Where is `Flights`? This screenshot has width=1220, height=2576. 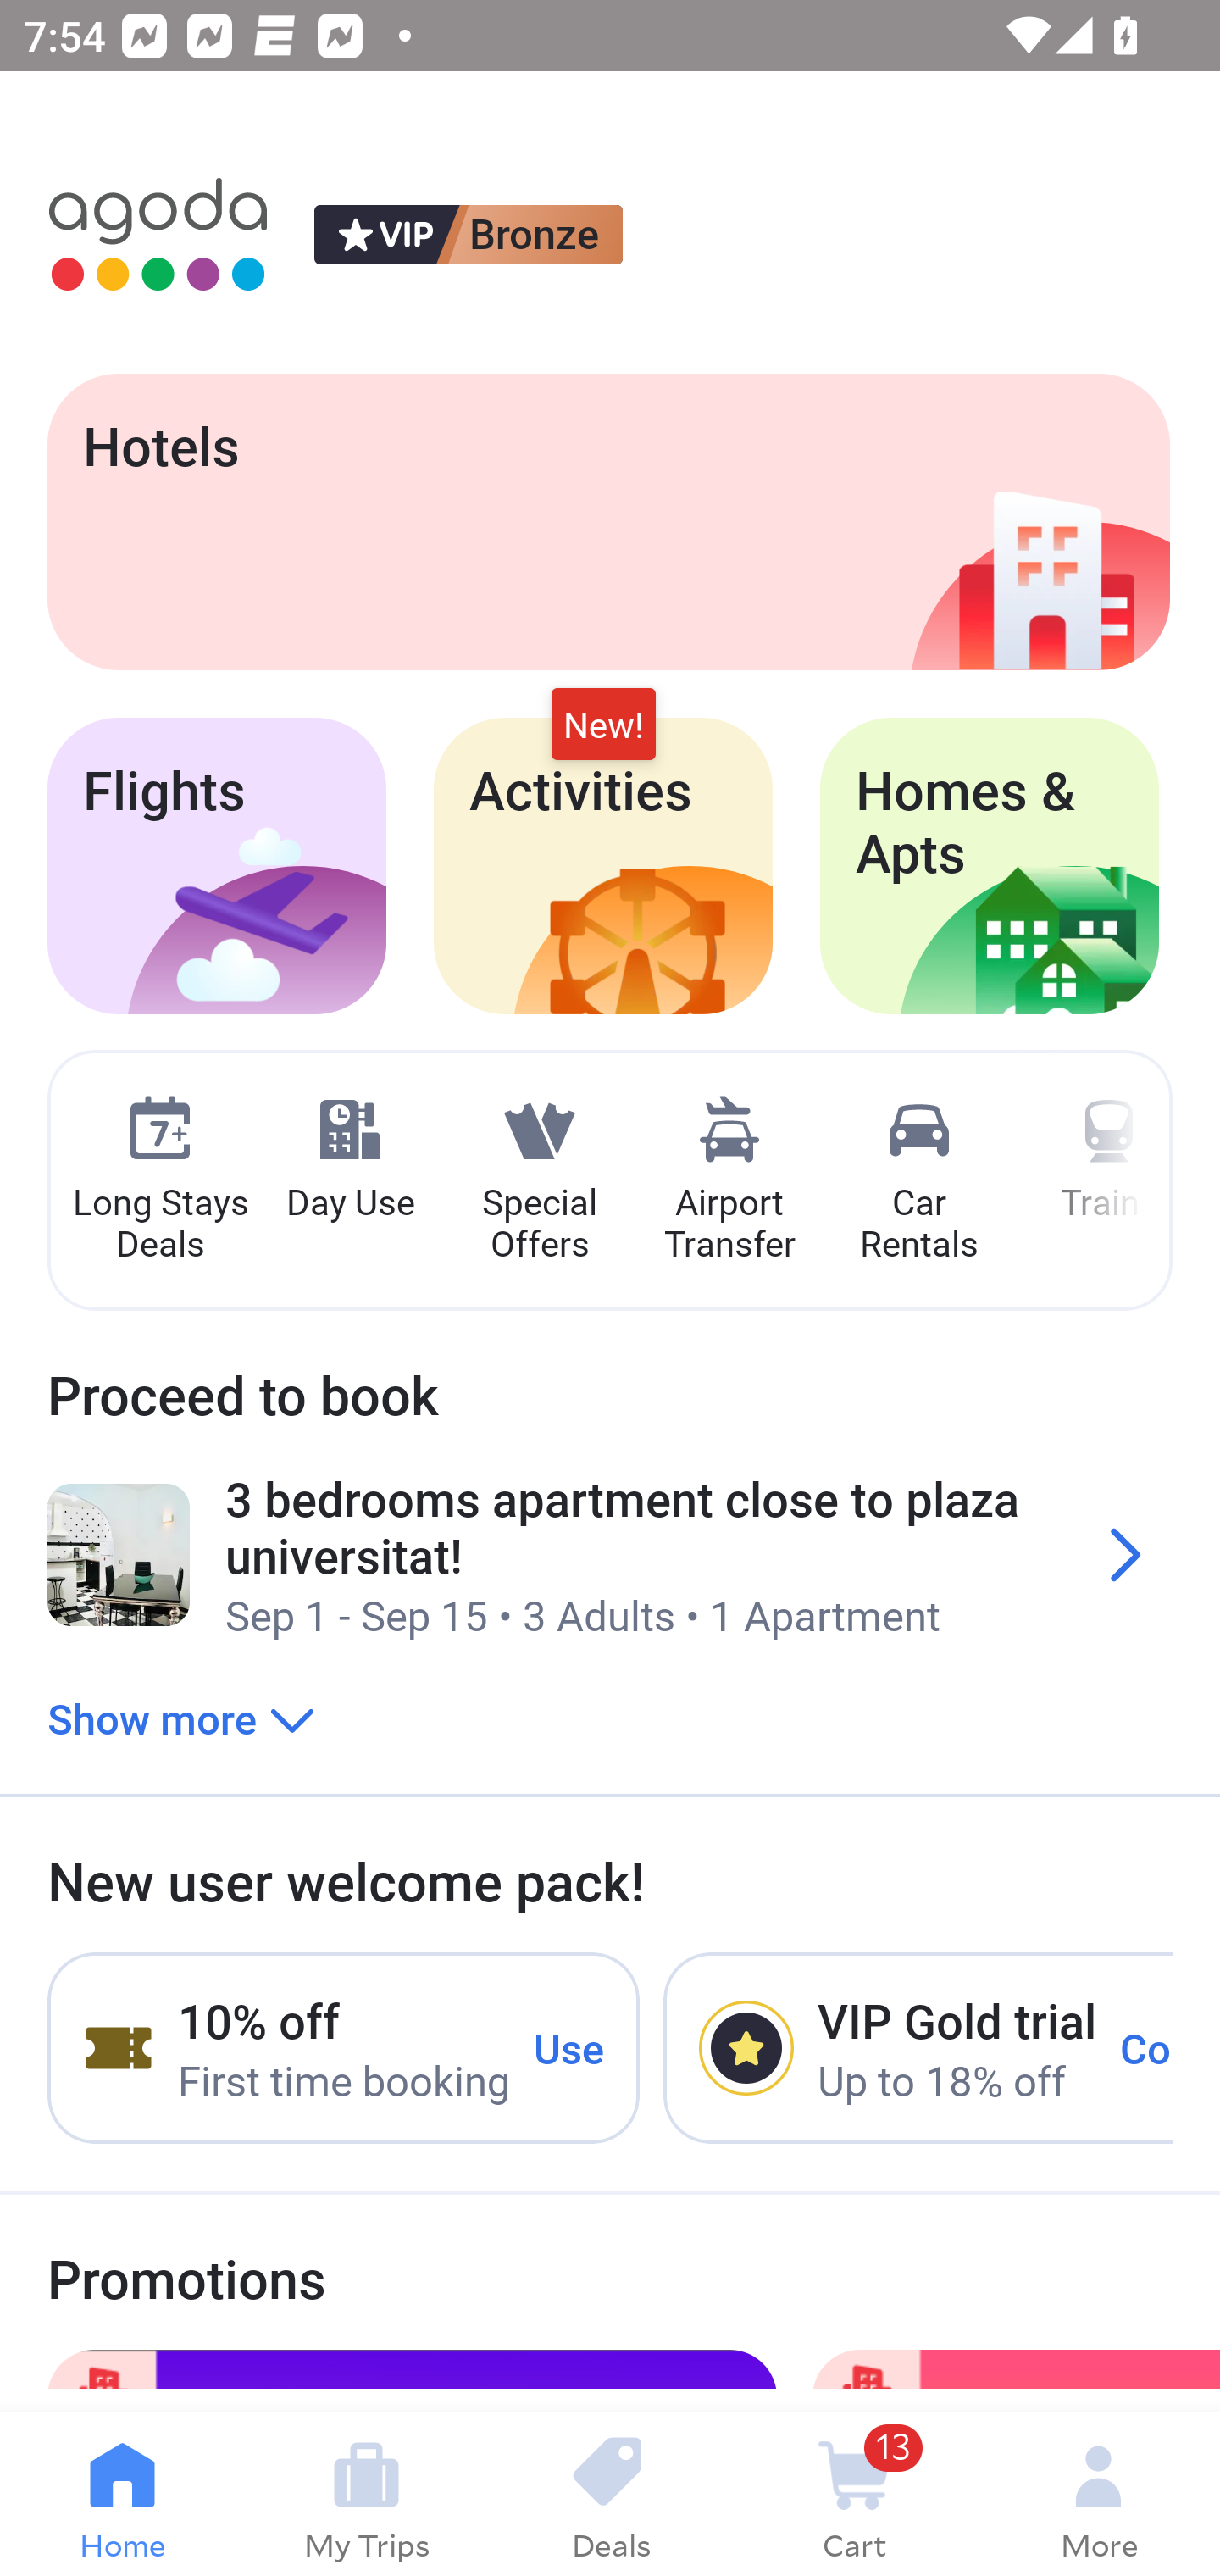 Flights is located at coordinates (217, 866).